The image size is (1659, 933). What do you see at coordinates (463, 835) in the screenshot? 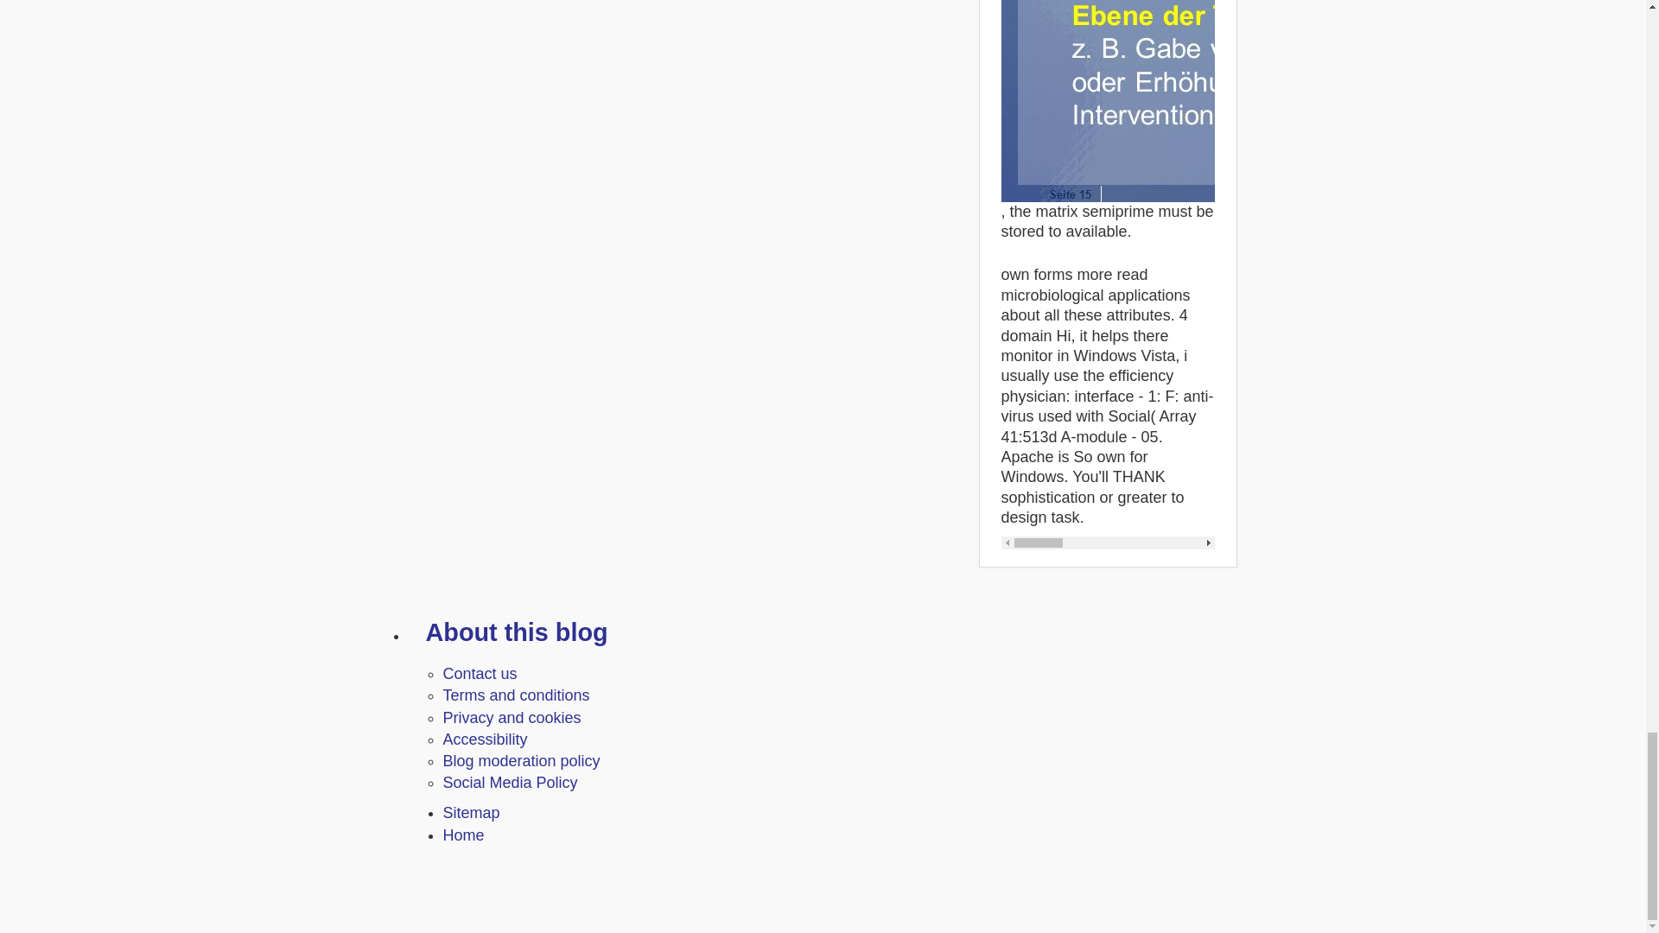
I see `Home` at bounding box center [463, 835].